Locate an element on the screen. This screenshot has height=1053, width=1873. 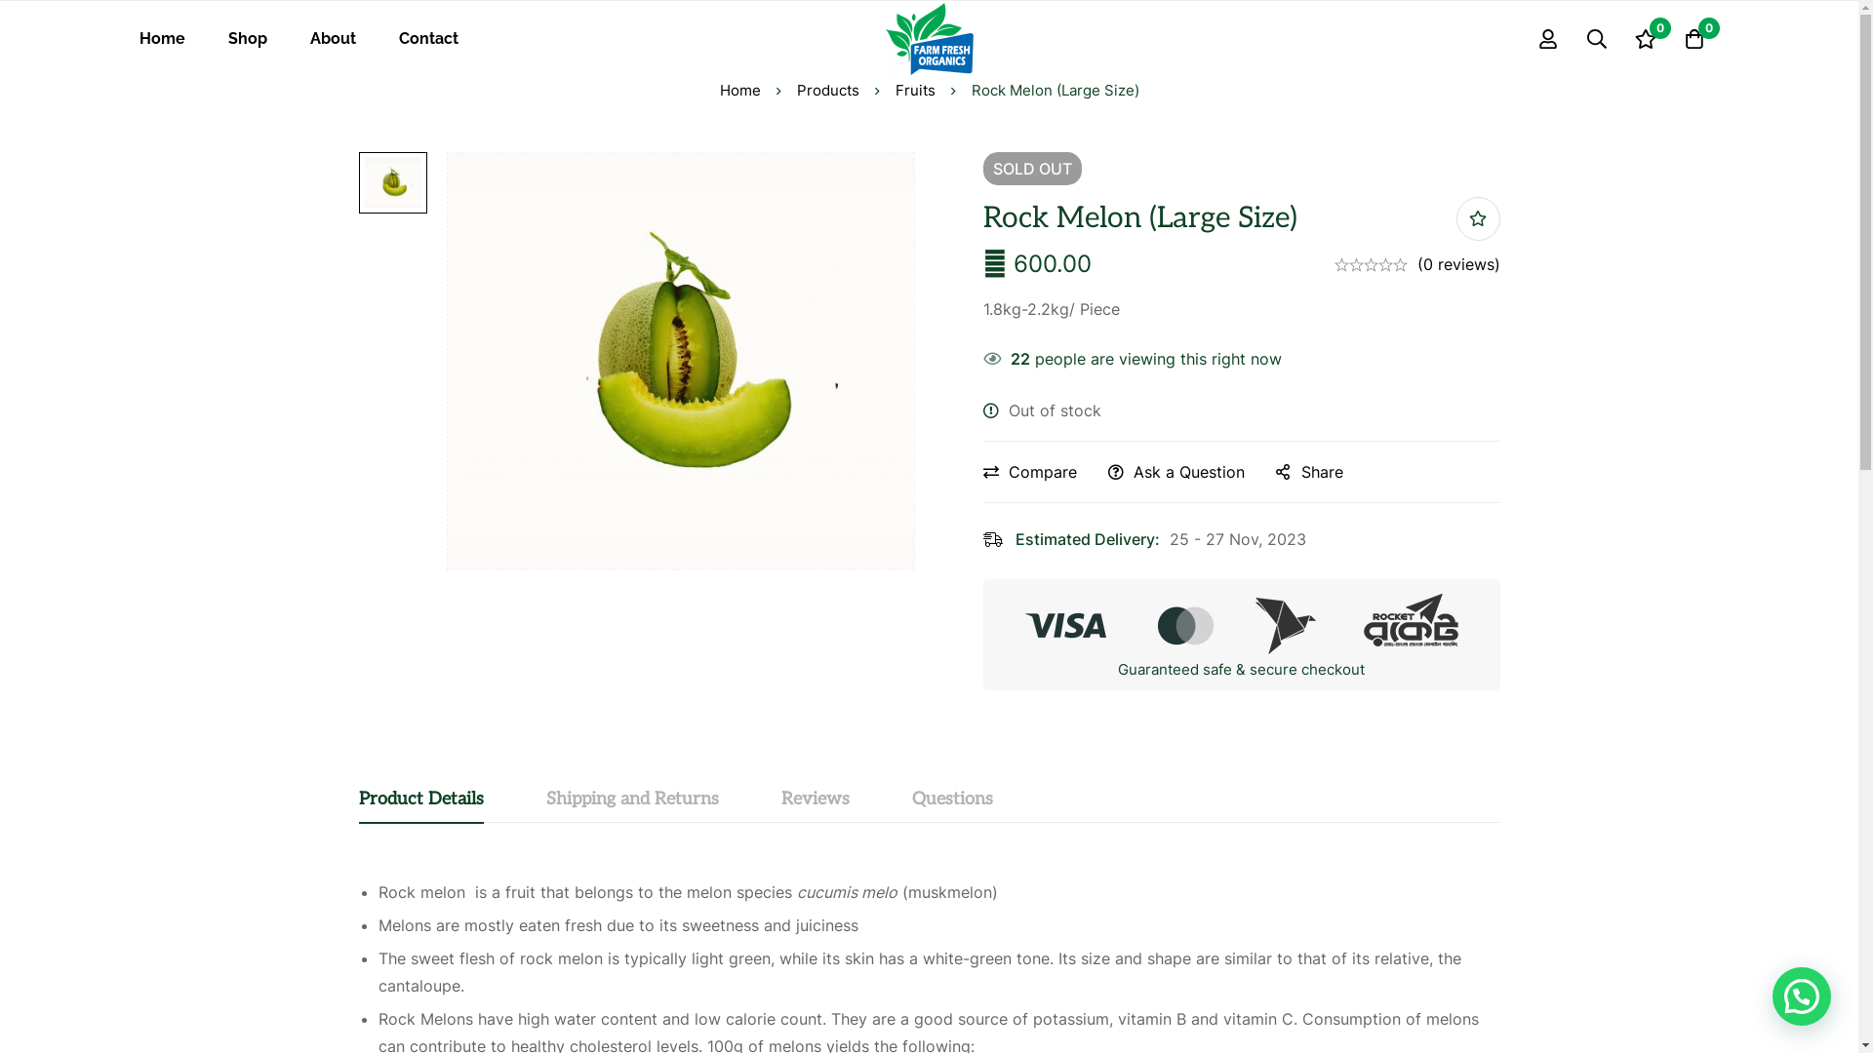
Compare is located at coordinates (1030, 472).